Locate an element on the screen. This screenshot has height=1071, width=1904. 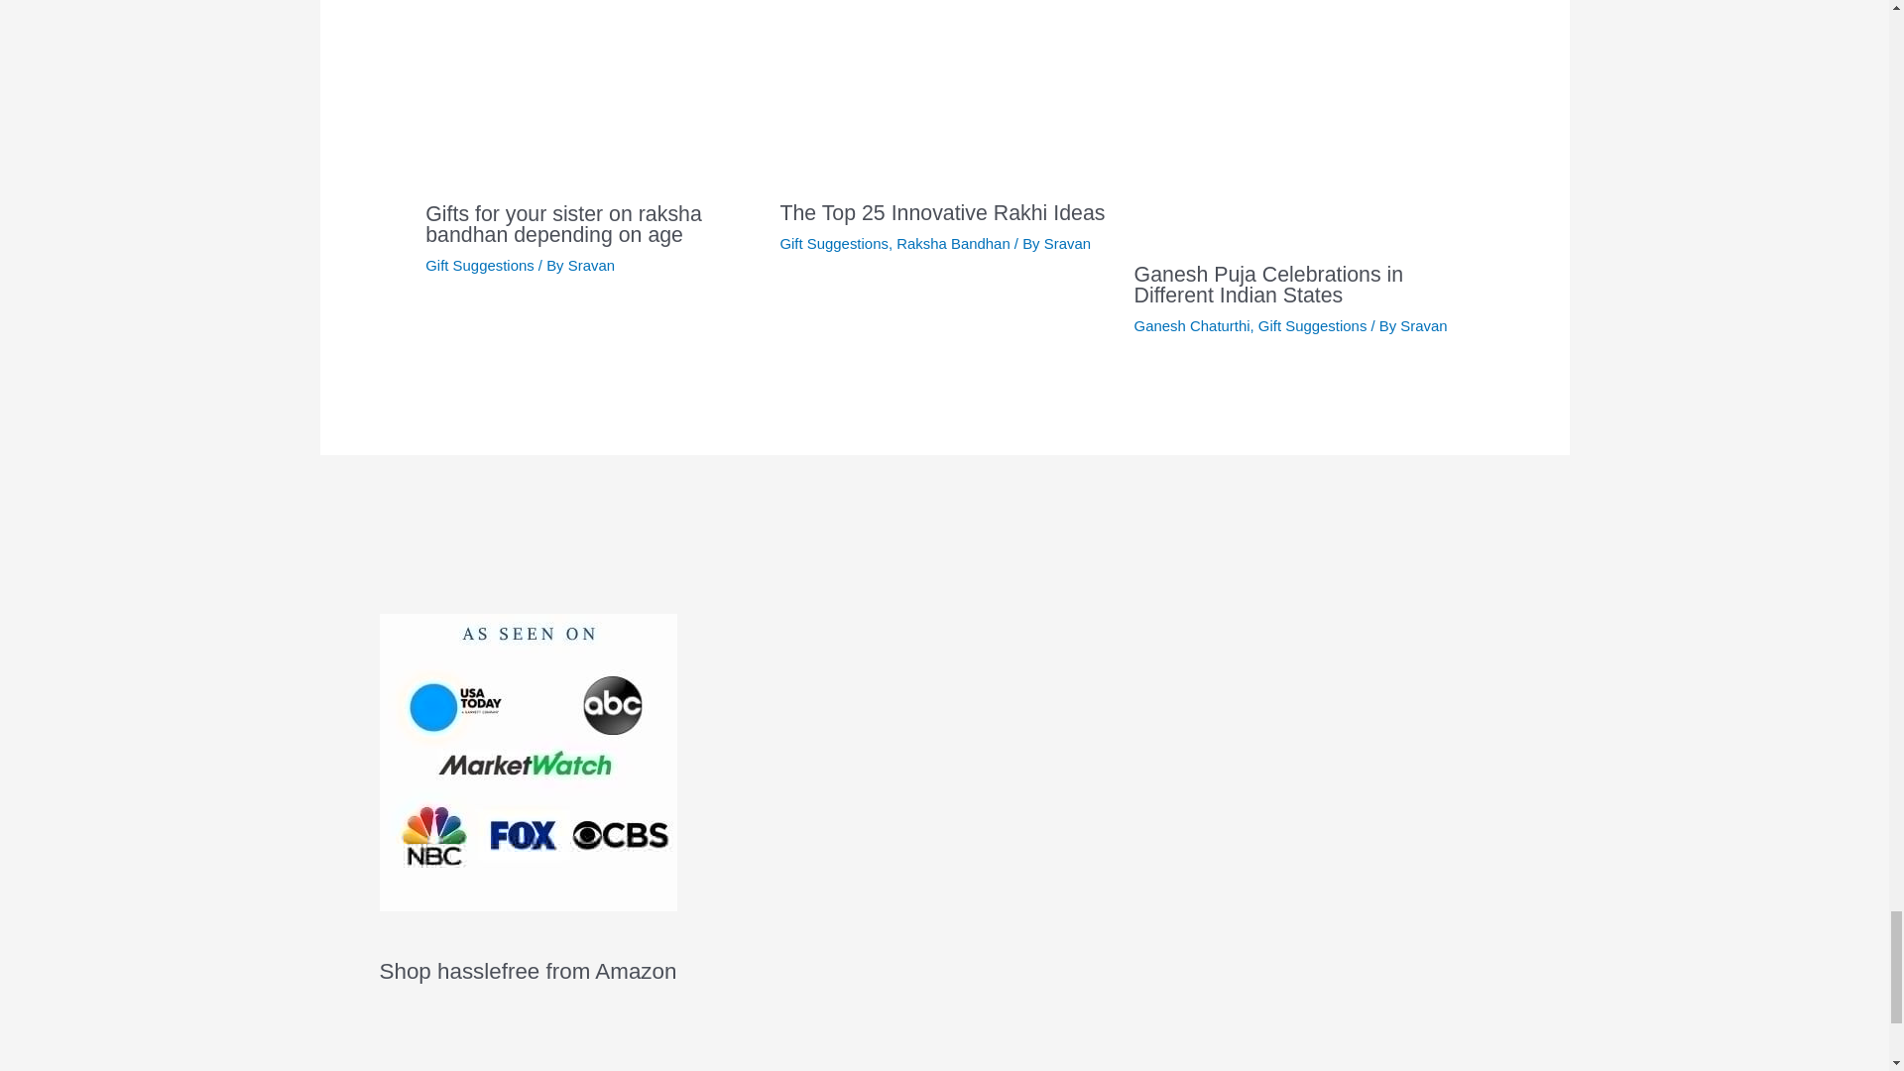
View all posts by Sravan is located at coordinates (591, 266).